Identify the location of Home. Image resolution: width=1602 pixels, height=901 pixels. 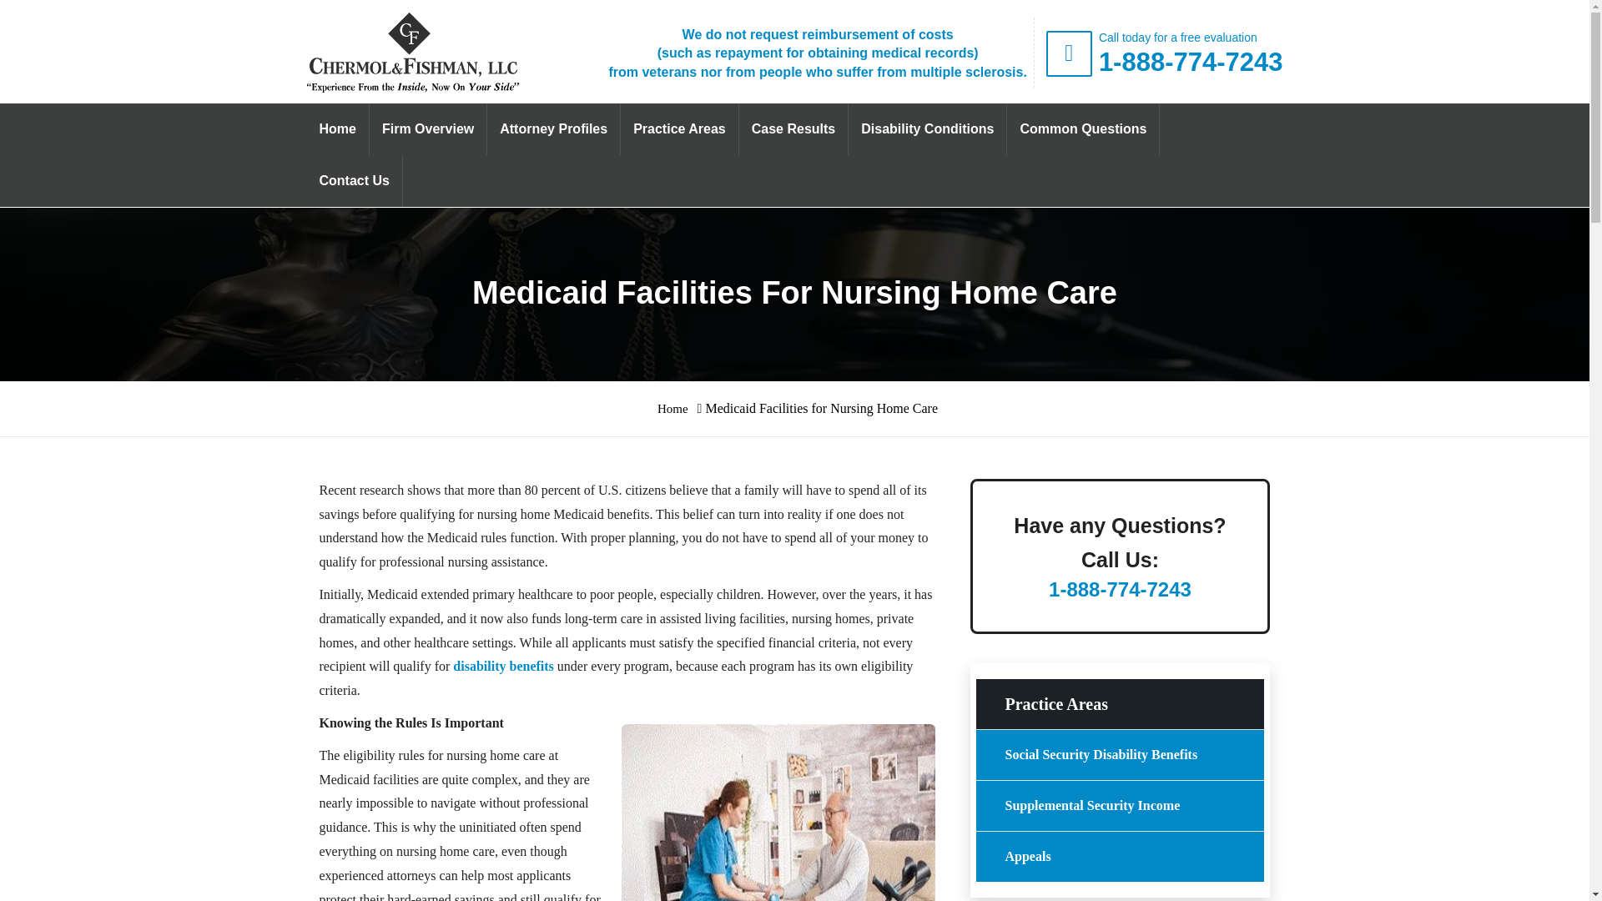
(673, 408).